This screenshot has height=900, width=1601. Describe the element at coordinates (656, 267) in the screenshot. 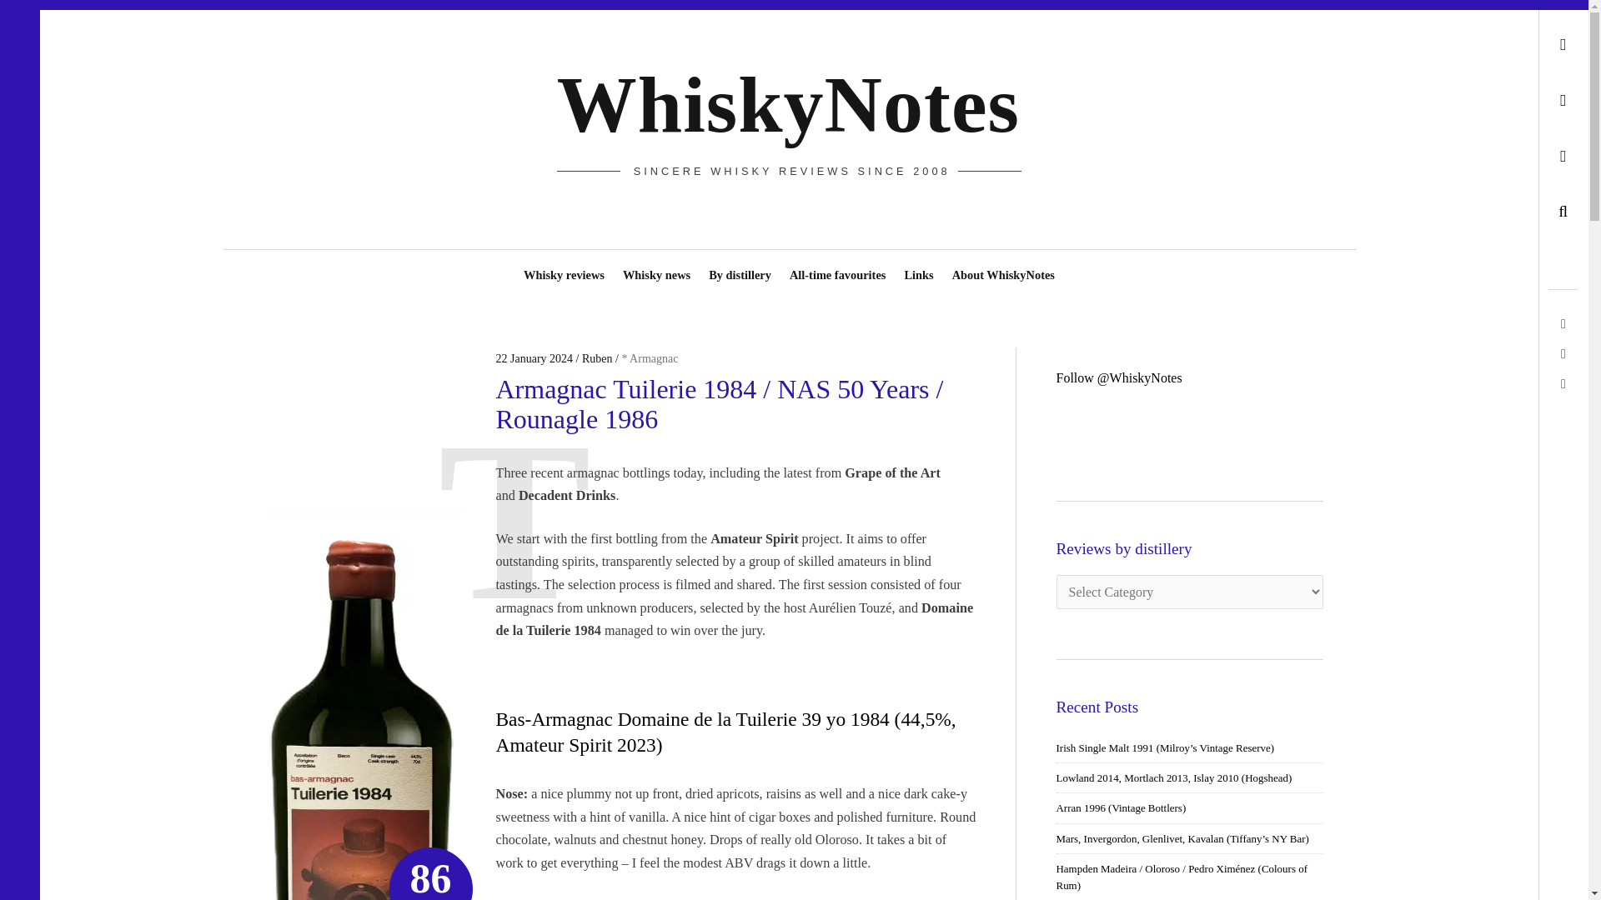

I see `Whisky news` at that location.